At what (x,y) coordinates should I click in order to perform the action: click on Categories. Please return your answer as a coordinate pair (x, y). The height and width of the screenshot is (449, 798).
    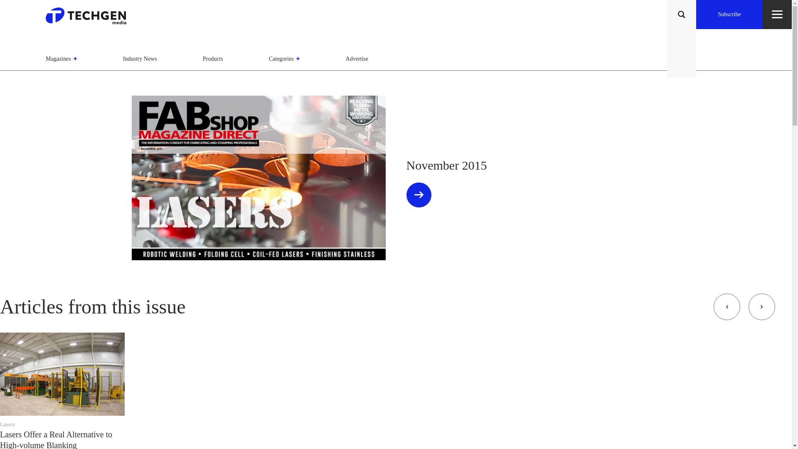
    Looking at the image, I should click on (284, 59).